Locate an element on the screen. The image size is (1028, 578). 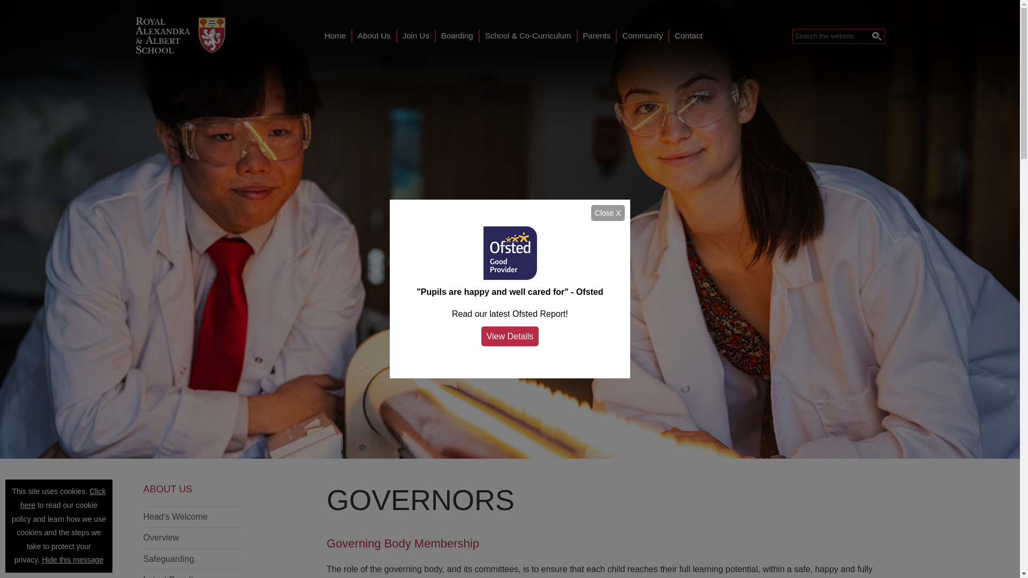
Click here is located at coordinates (63, 498).